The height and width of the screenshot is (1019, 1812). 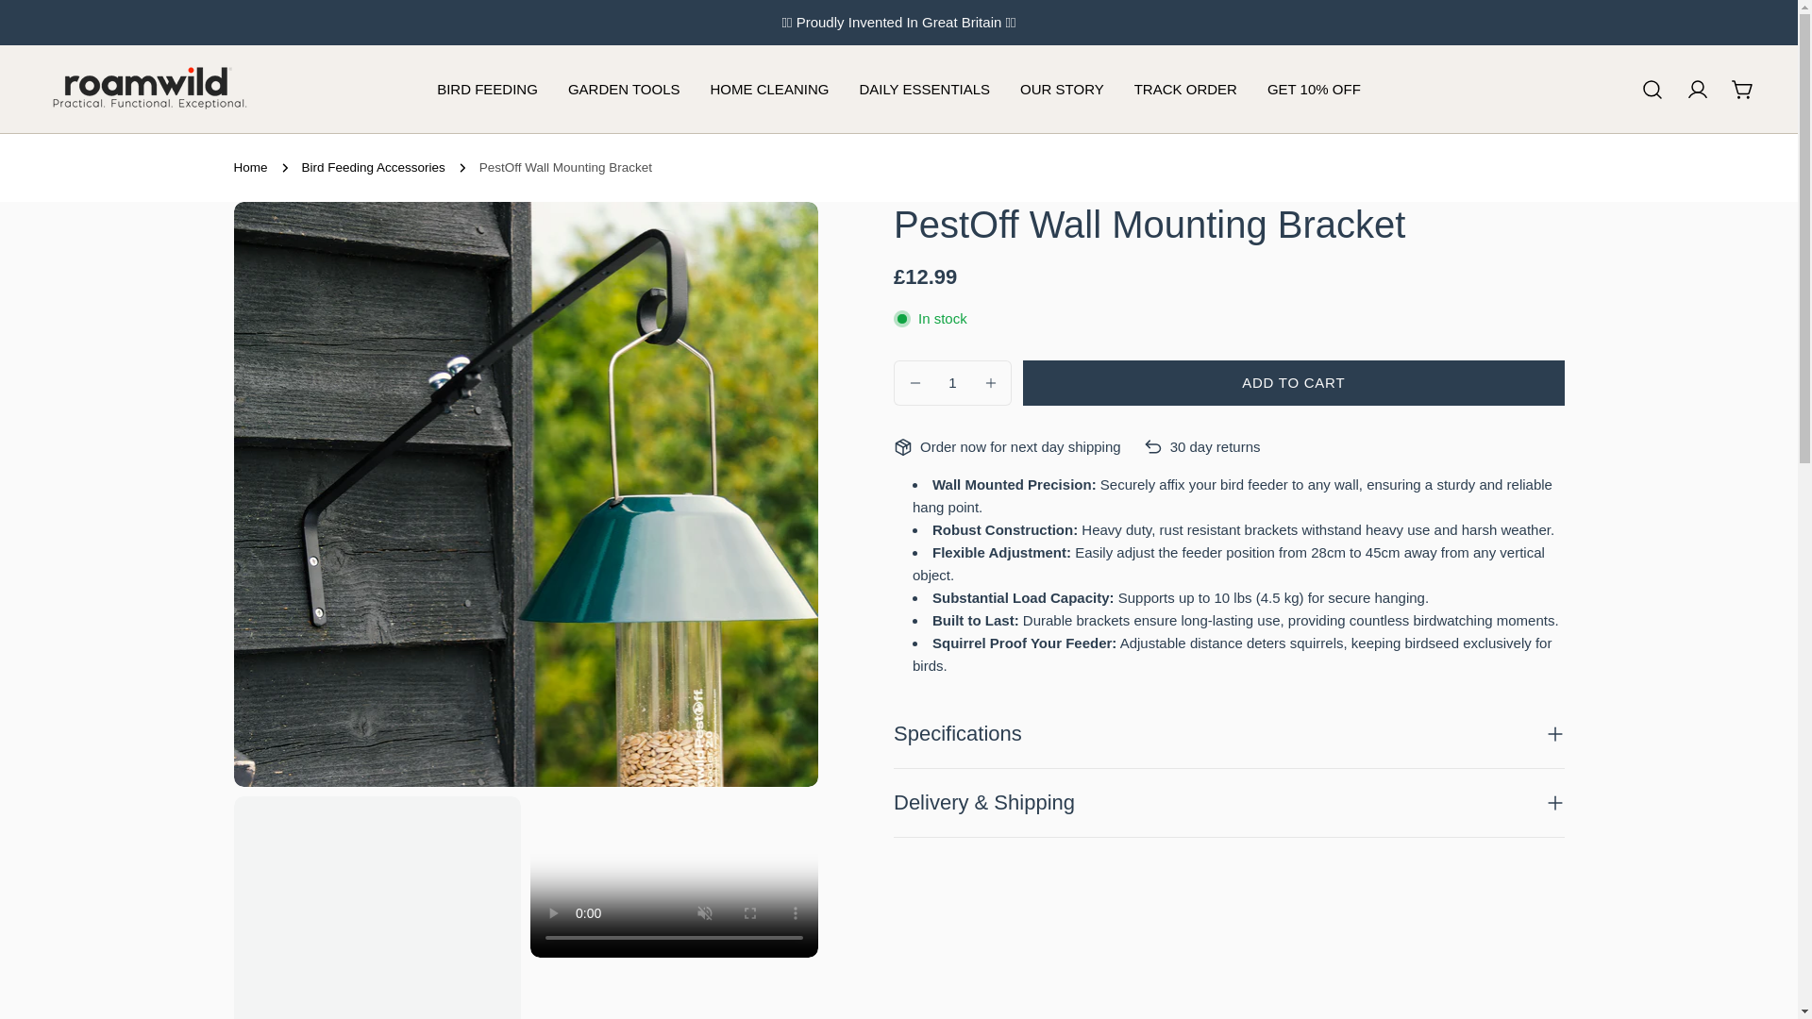 I want to click on OUR STORY, so click(x=1063, y=89).